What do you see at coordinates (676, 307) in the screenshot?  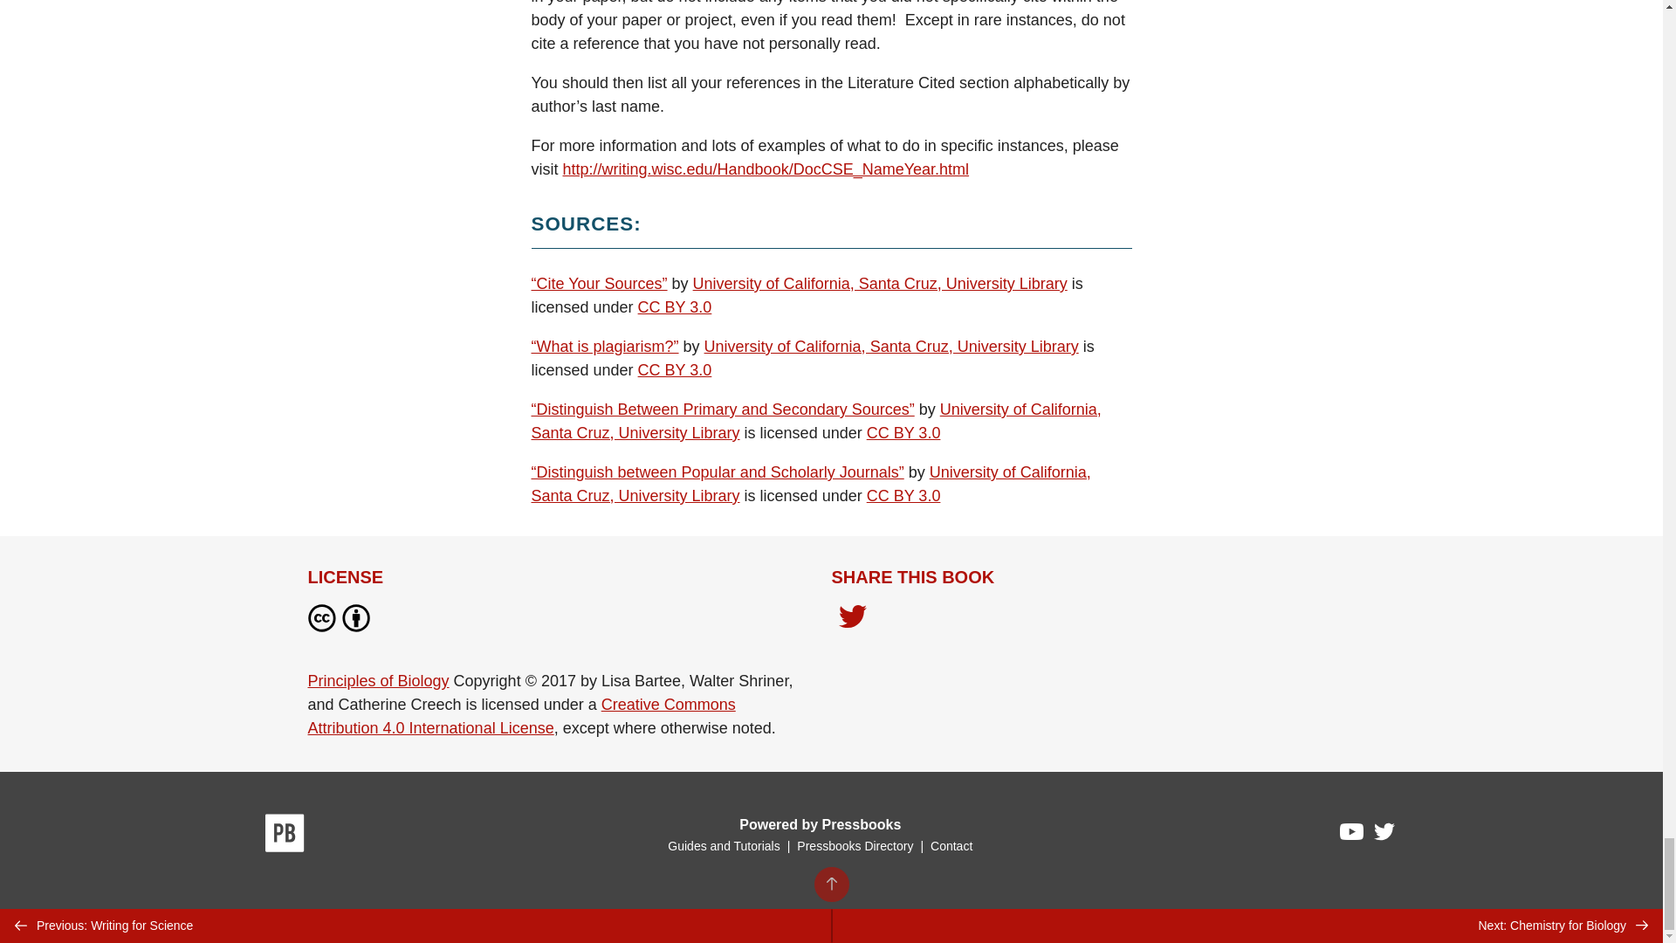 I see `CC BY 3.0` at bounding box center [676, 307].